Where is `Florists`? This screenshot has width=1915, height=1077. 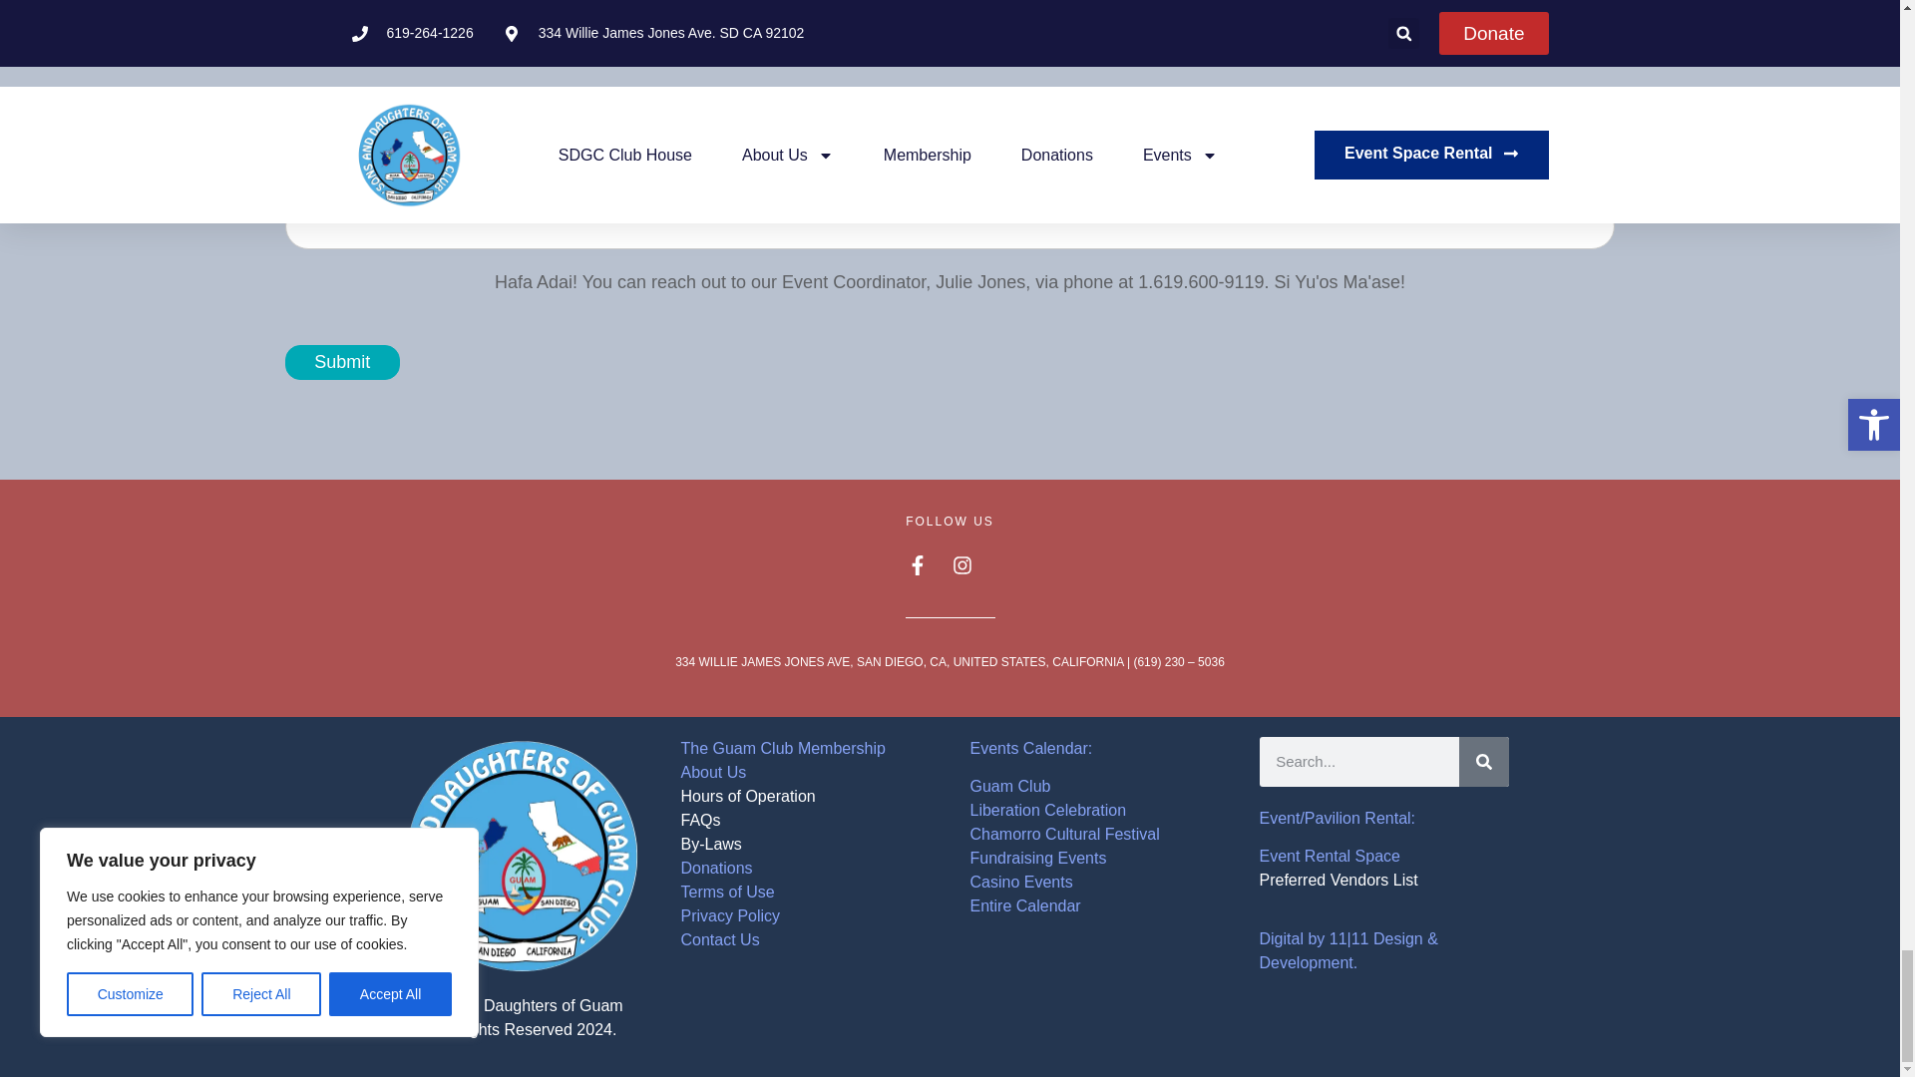
Florists is located at coordinates (832, 146).